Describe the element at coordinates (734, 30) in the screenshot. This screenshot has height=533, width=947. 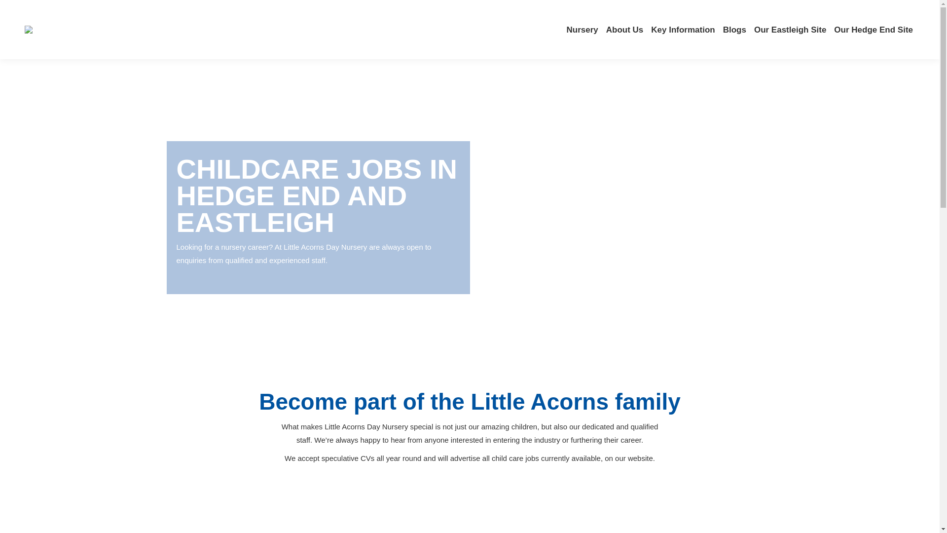
I see `Blogs` at that location.